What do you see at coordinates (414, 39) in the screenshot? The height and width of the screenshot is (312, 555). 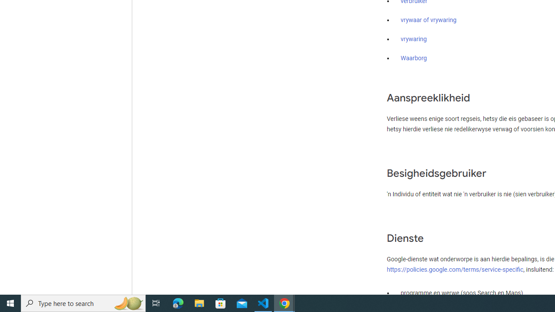 I see `vrywaring` at bounding box center [414, 39].